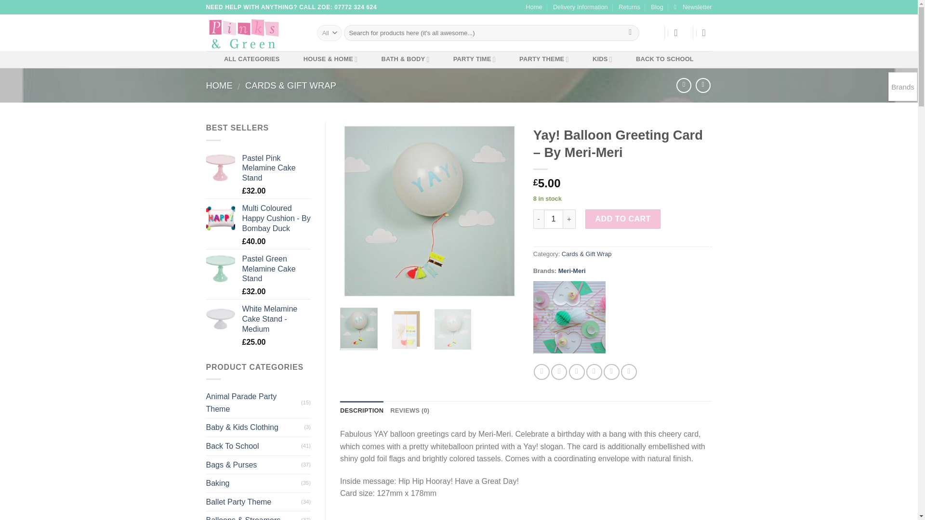 This screenshot has width=925, height=520. What do you see at coordinates (430, 211) in the screenshot?
I see `yay balloon card` at bounding box center [430, 211].